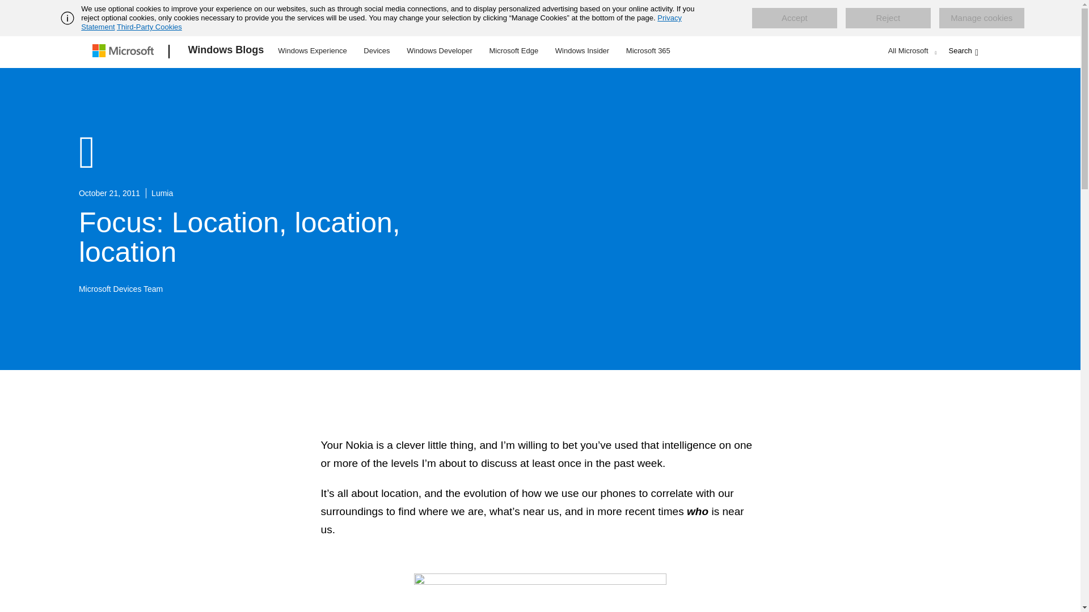 The width and height of the screenshot is (1089, 612). I want to click on Windows Developer, so click(440, 50).